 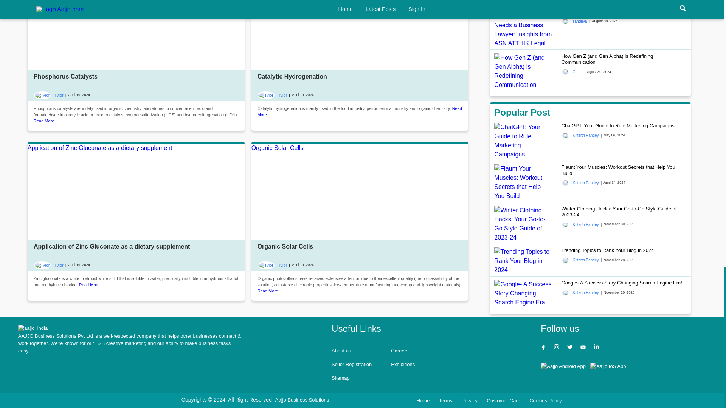 What do you see at coordinates (292, 76) in the screenshot?
I see `Catalytic Hydrogenation` at bounding box center [292, 76].